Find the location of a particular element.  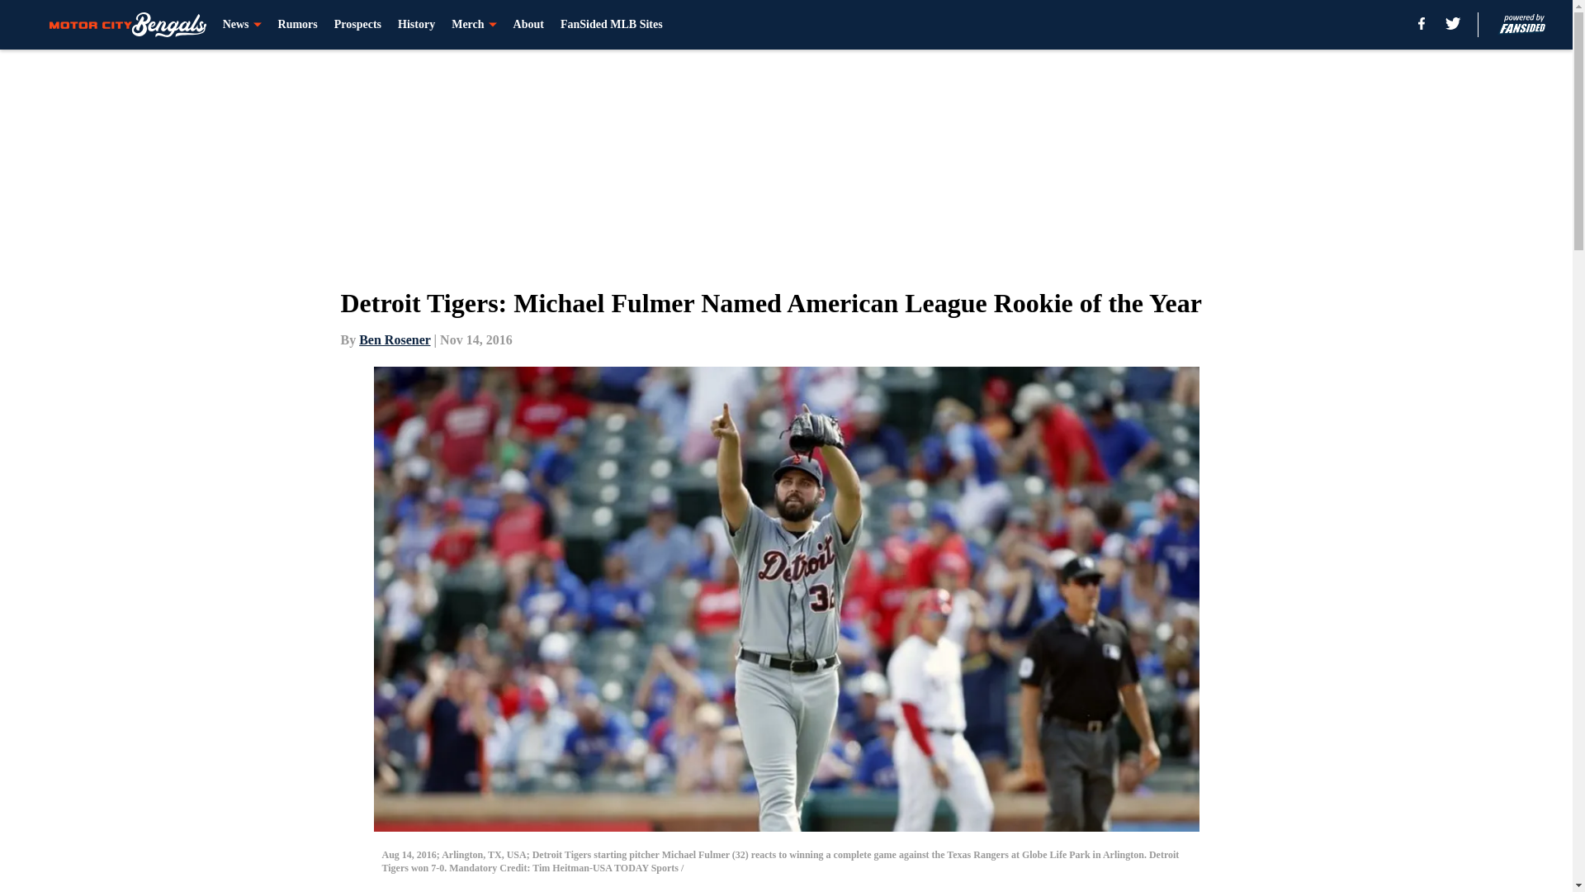

About is located at coordinates (528, 25).